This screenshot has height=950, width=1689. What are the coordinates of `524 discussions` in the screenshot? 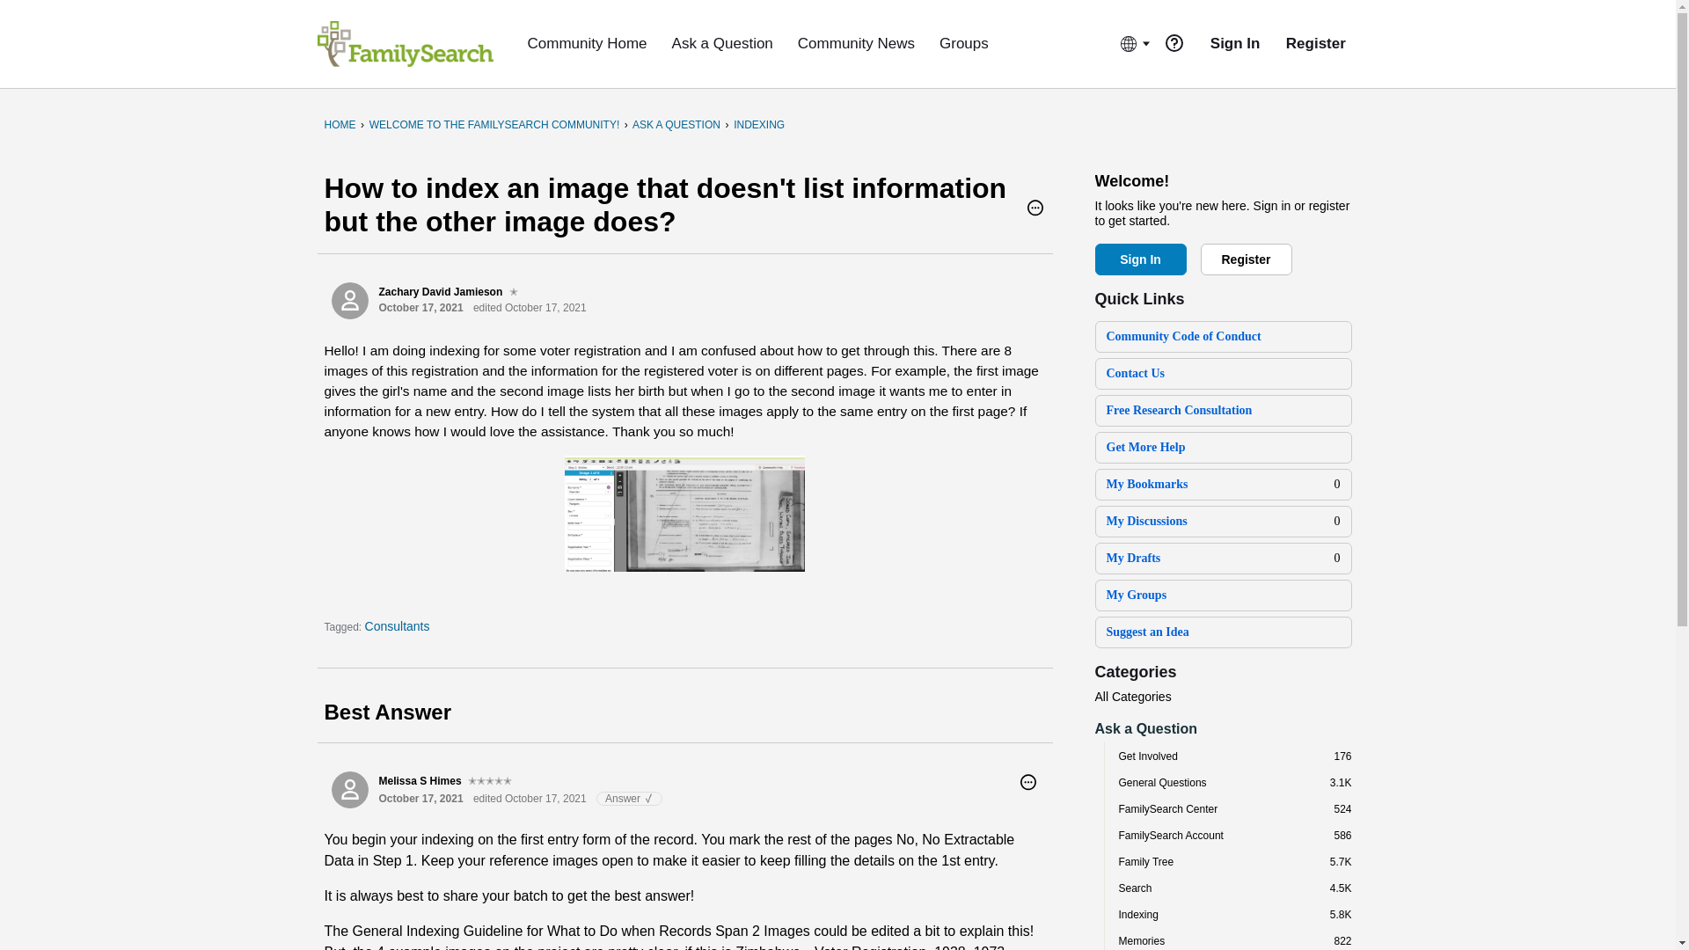 It's located at (1342, 808).